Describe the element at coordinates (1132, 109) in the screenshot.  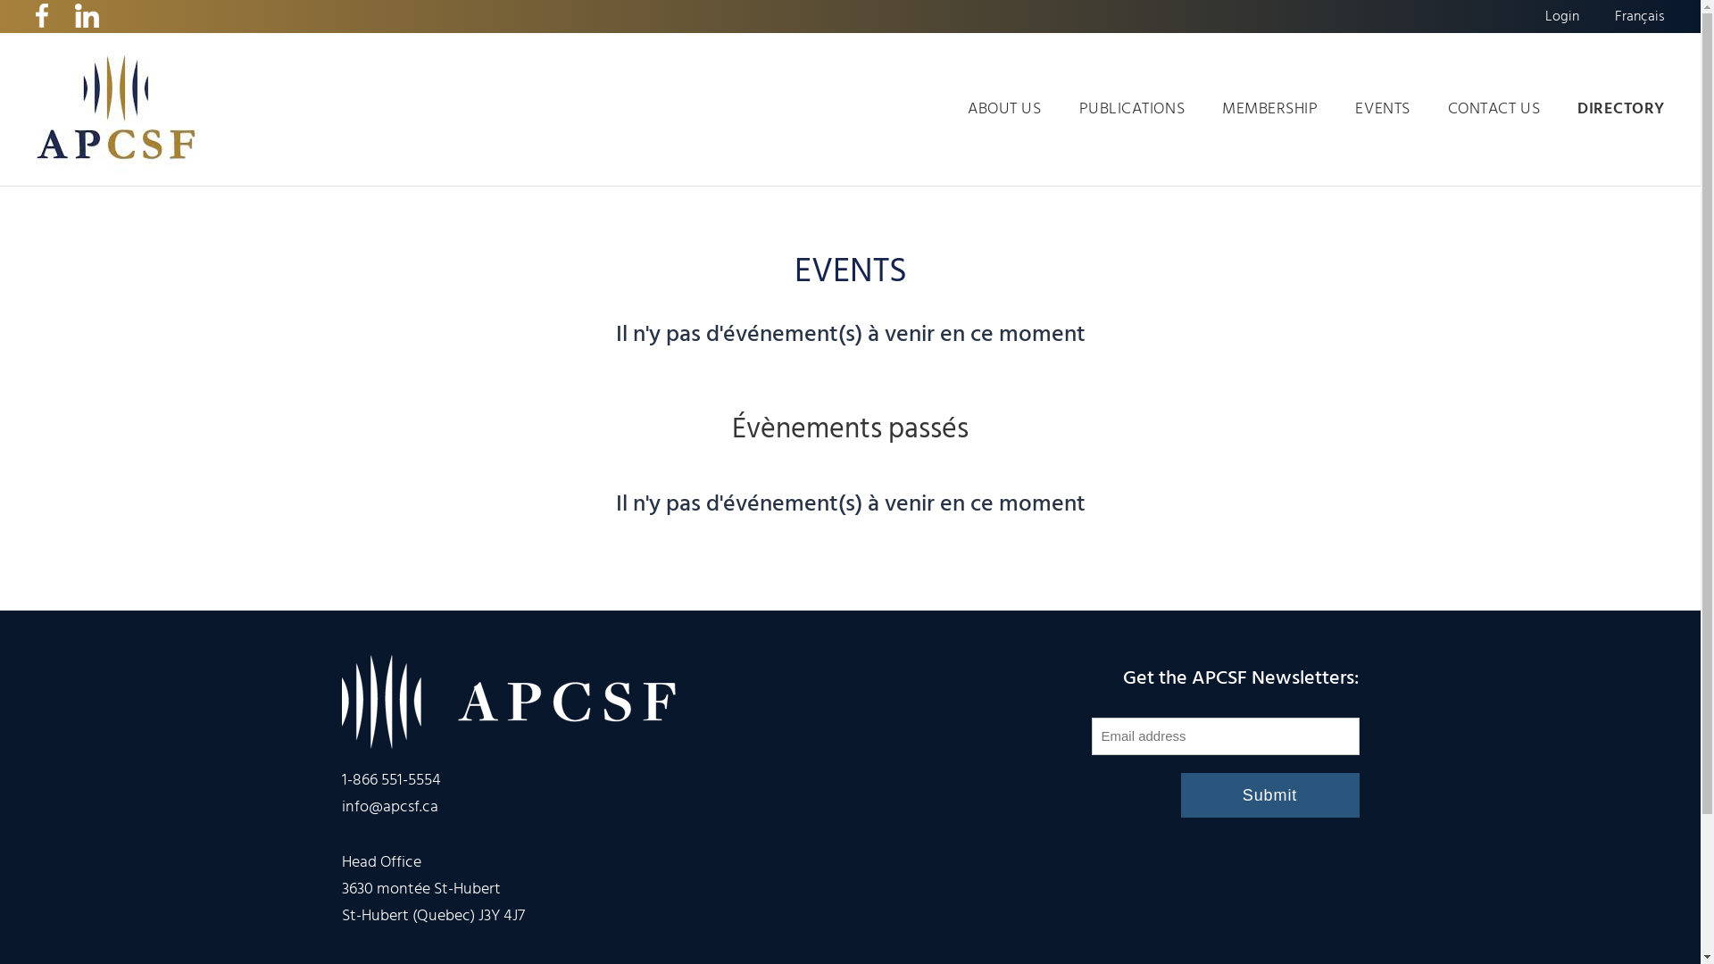
I see `PUBLICATIONS` at that location.